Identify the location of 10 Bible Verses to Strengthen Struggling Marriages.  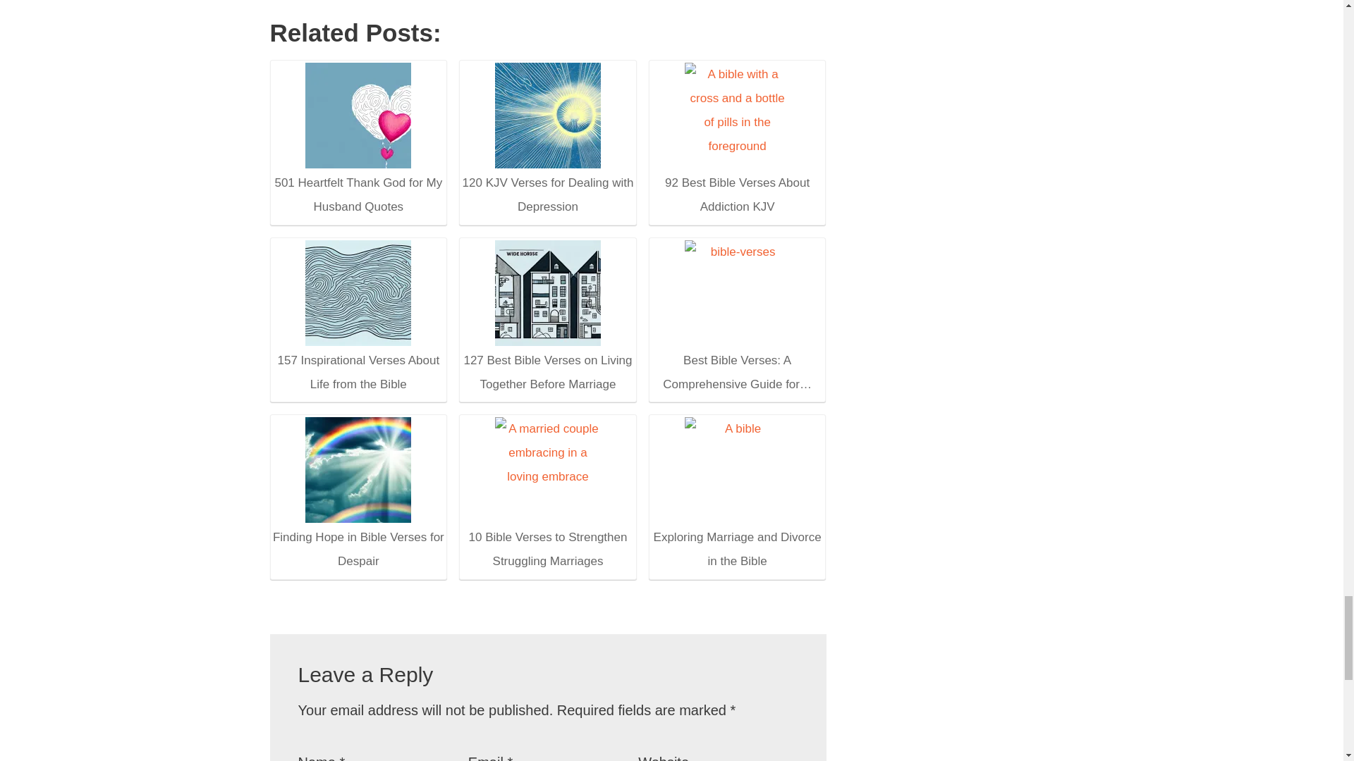
(547, 495).